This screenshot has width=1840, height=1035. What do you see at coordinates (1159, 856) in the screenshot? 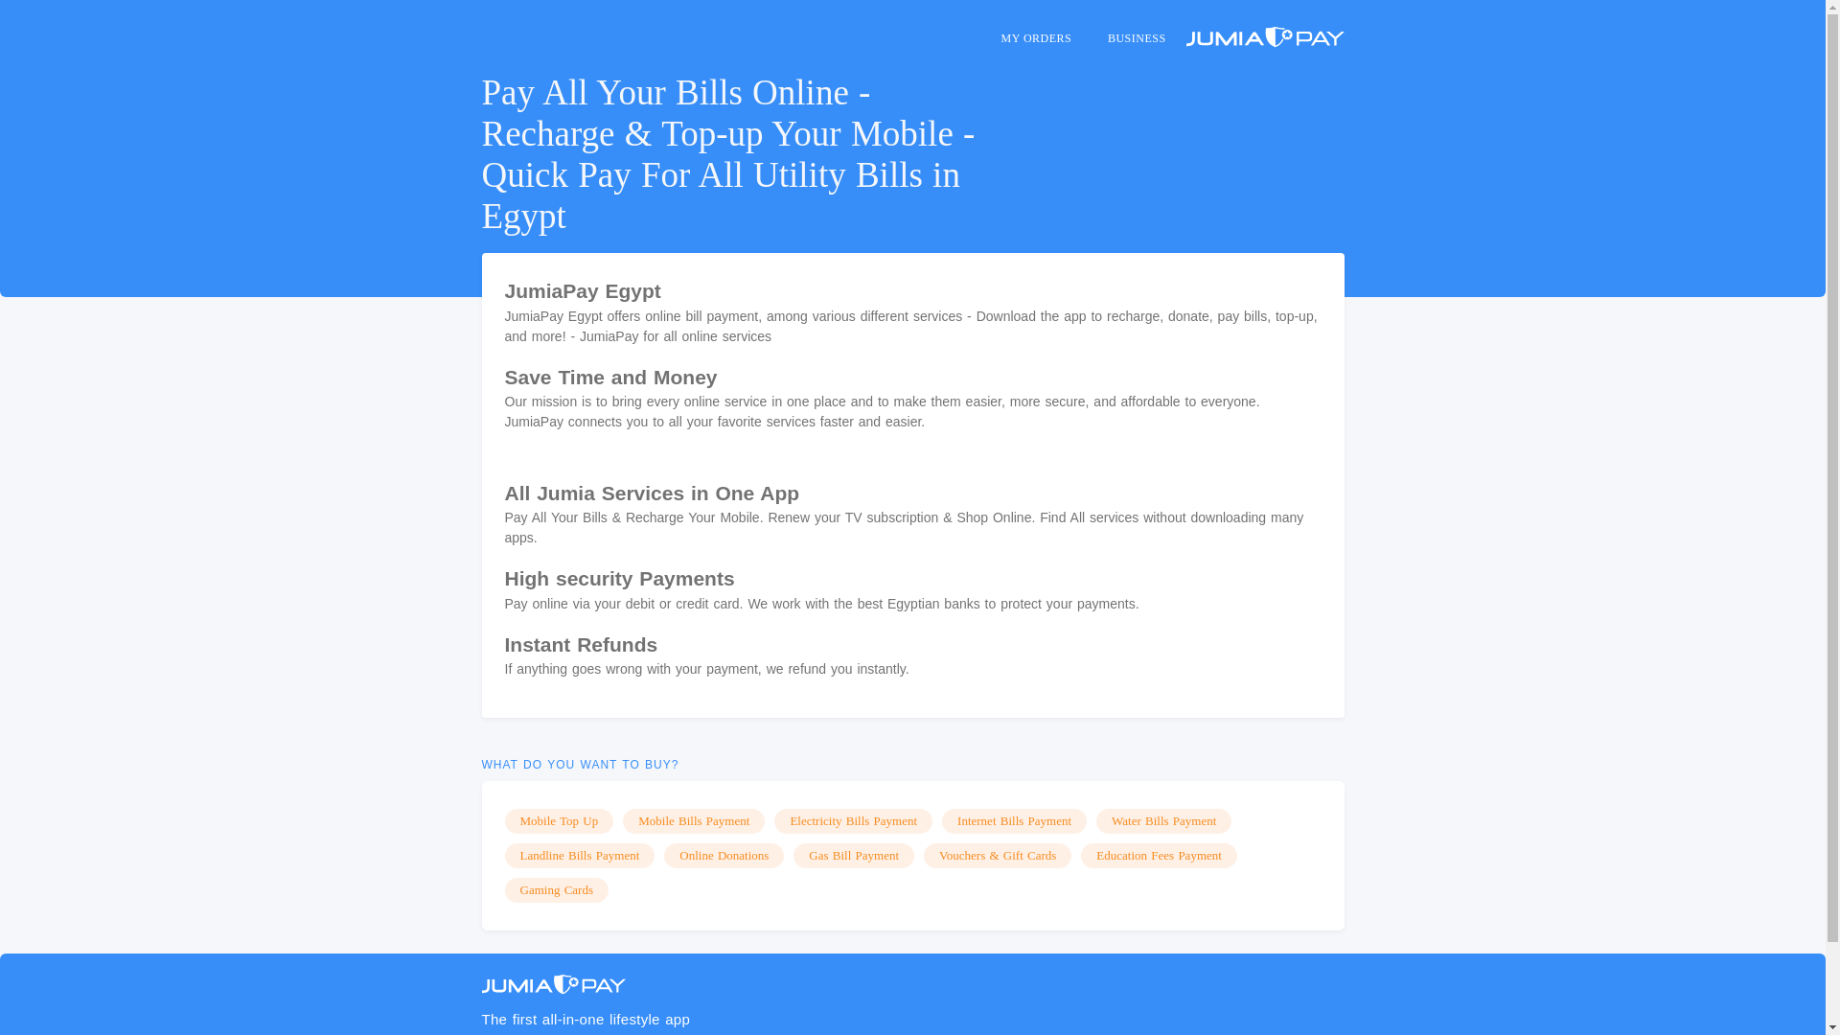
I see `Education Fees Payment` at bounding box center [1159, 856].